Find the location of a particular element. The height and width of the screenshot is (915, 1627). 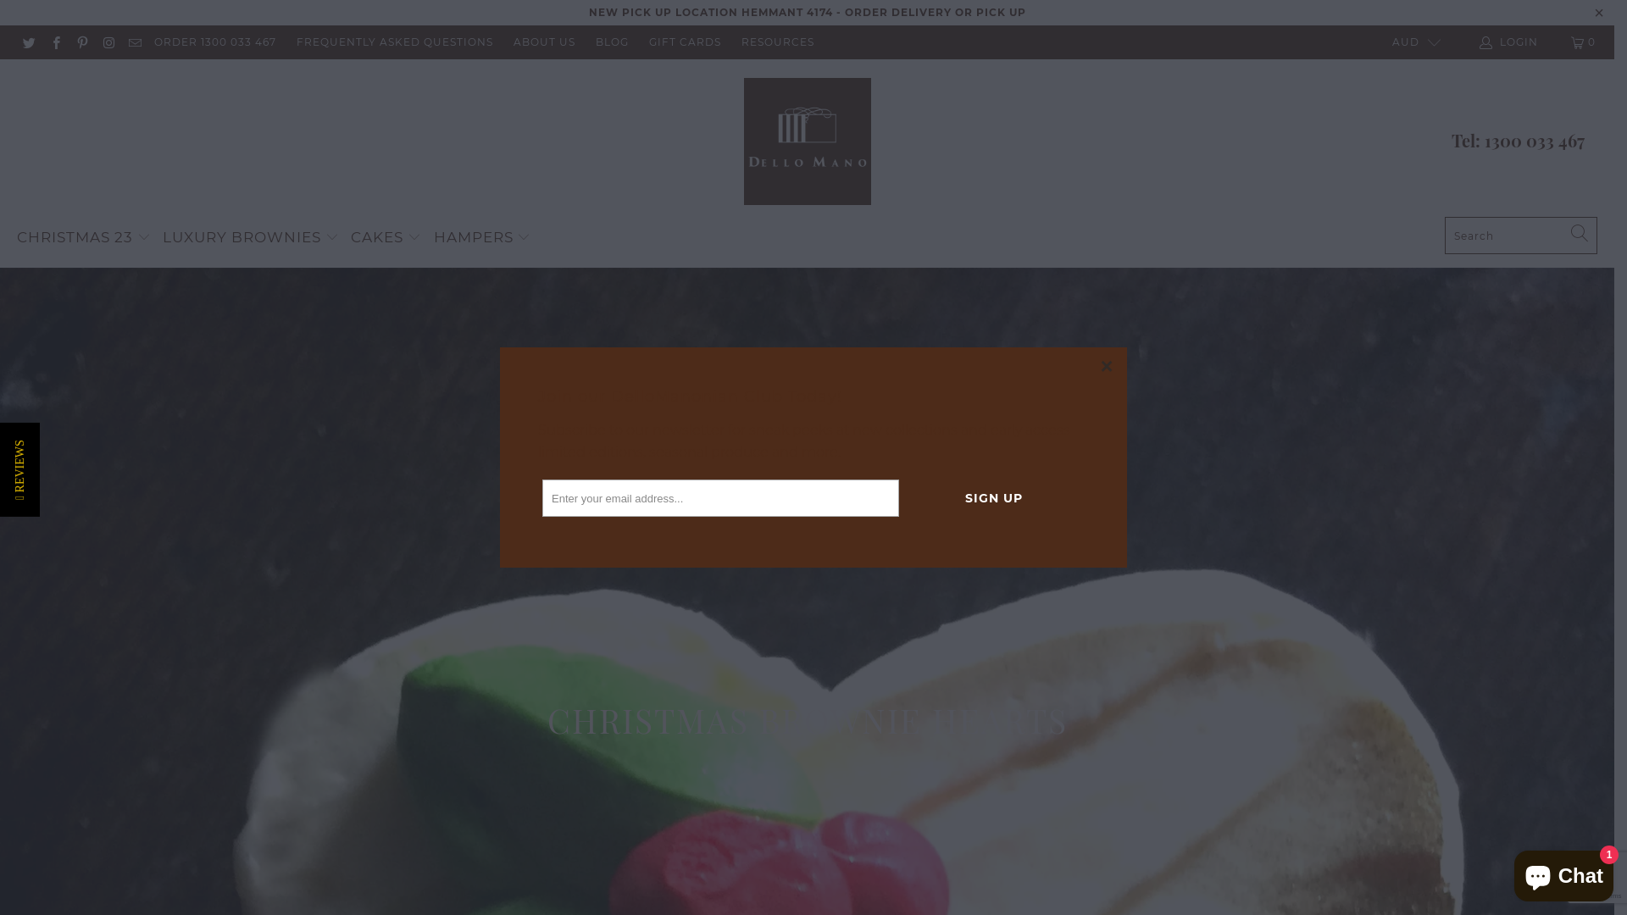

HAMPERS is located at coordinates (483, 238).